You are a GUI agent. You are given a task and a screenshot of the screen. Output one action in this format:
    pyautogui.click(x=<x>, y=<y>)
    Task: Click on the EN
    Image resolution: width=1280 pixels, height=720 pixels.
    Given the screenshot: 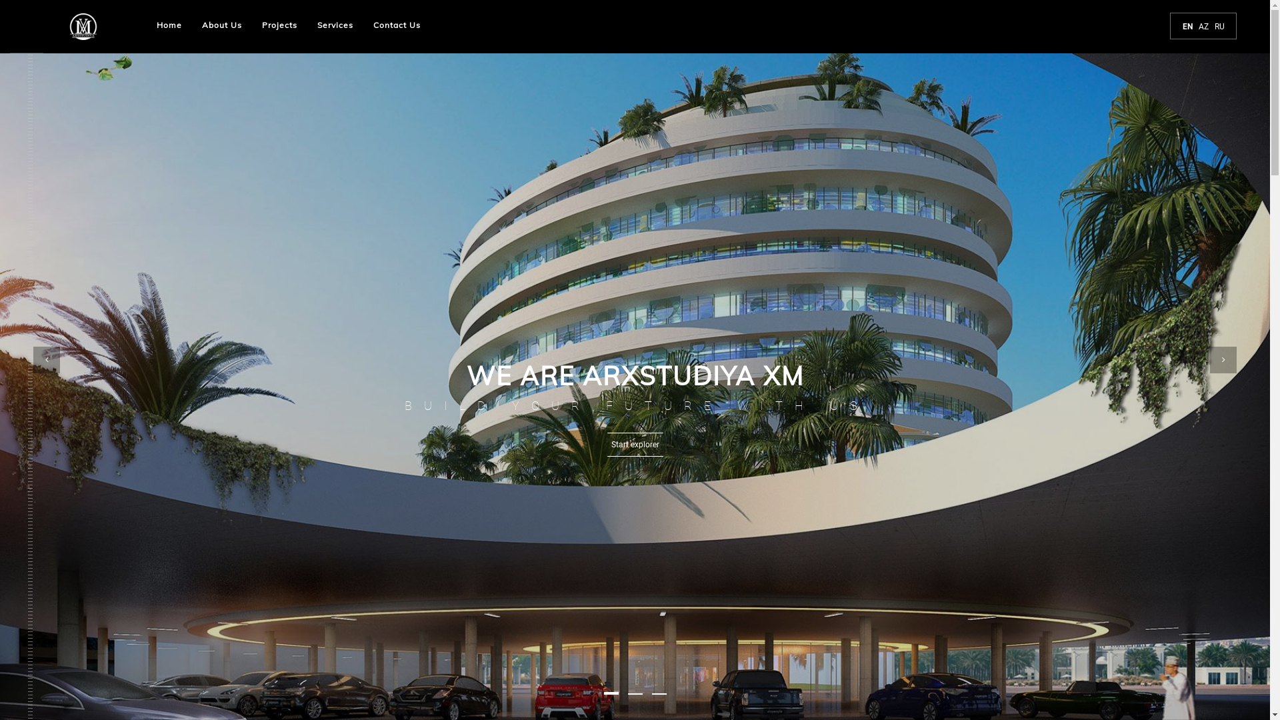 What is the action you would take?
    pyautogui.click(x=1188, y=27)
    